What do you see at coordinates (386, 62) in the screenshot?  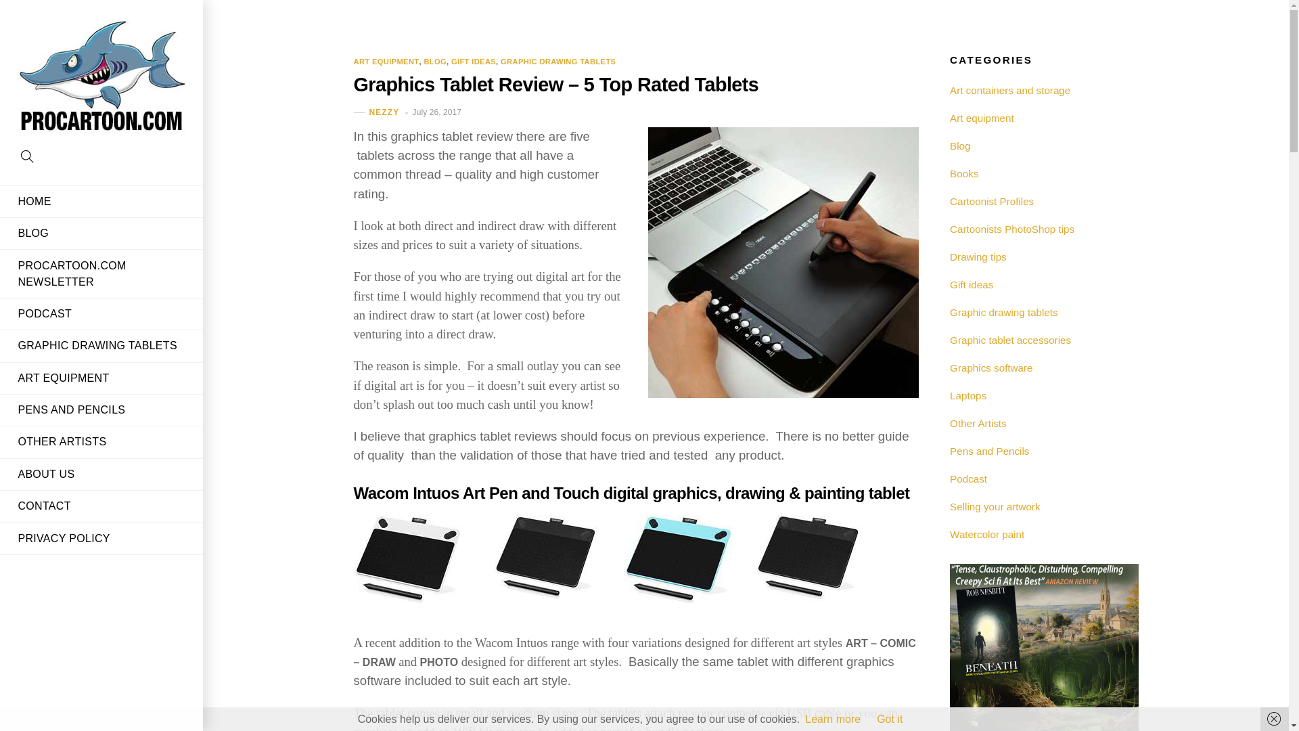 I see `ART EQUIPMENT` at bounding box center [386, 62].